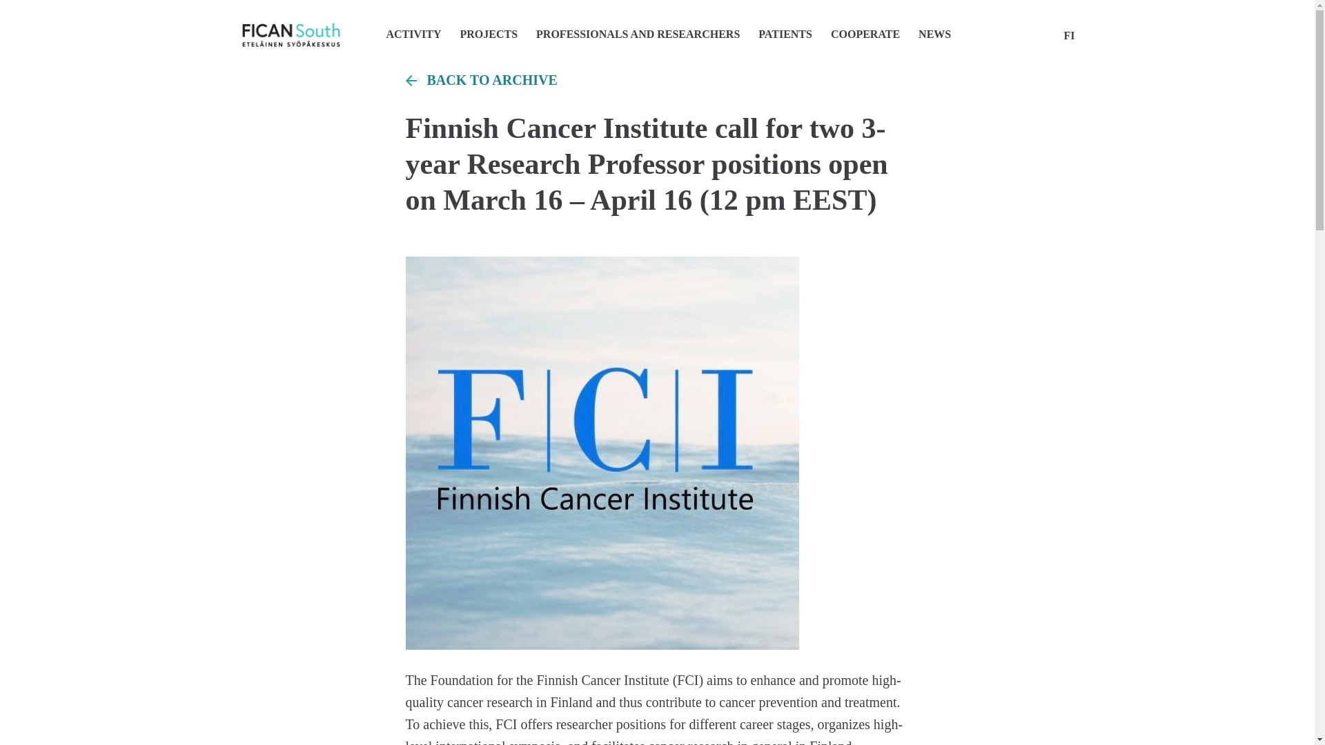 Image resolution: width=1325 pixels, height=745 pixels. What do you see at coordinates (867, 34) in the screenshot?
I see `COOPERATE` at bounding box center [867, 34].